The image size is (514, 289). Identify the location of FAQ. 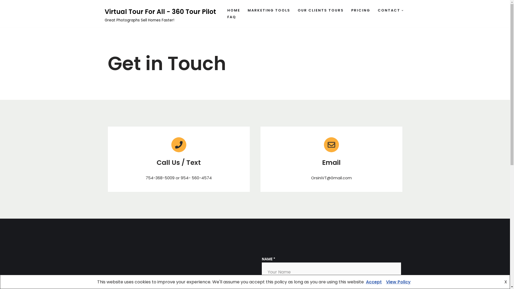
(231, 17).